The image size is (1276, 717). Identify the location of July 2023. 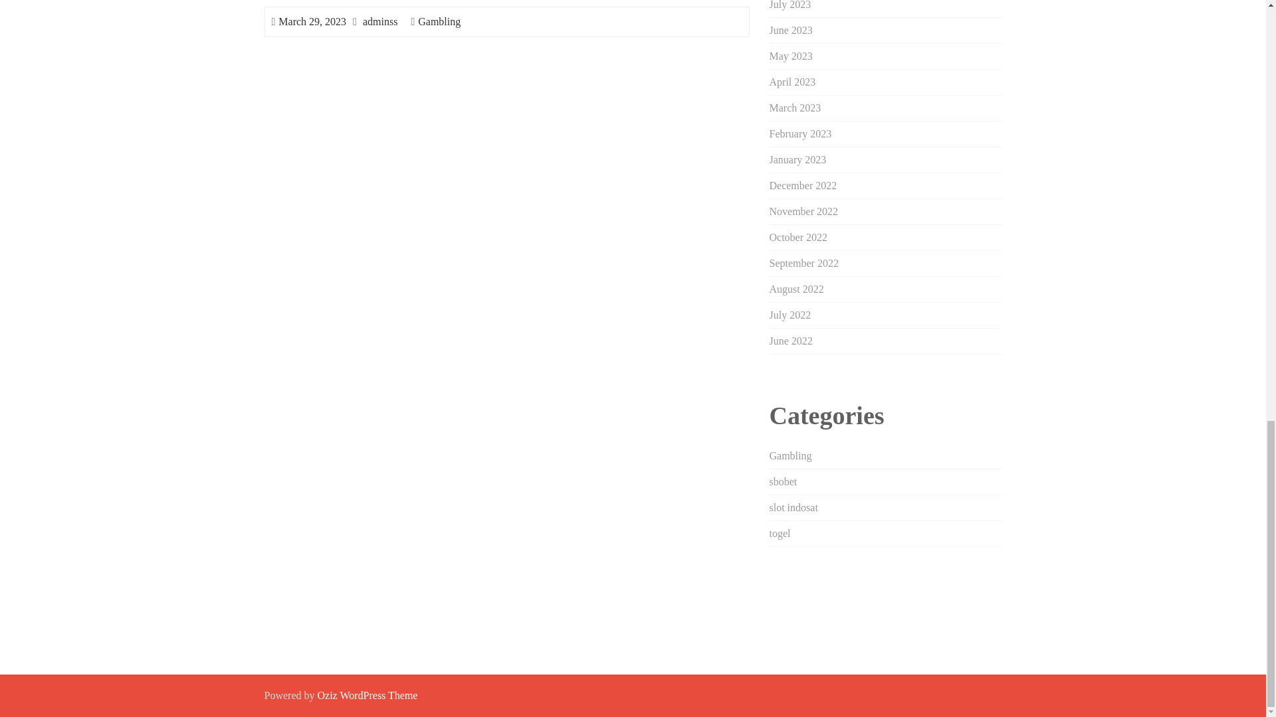
(790, 5).